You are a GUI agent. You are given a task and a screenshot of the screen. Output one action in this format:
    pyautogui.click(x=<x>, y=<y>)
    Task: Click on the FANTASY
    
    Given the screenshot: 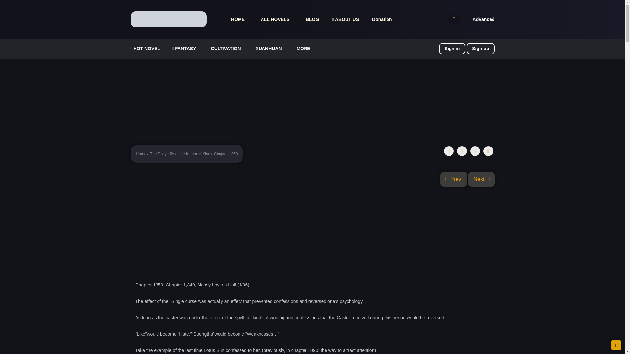 What is the action you would take?
    pyautogui.click(x=184, y=49)
    